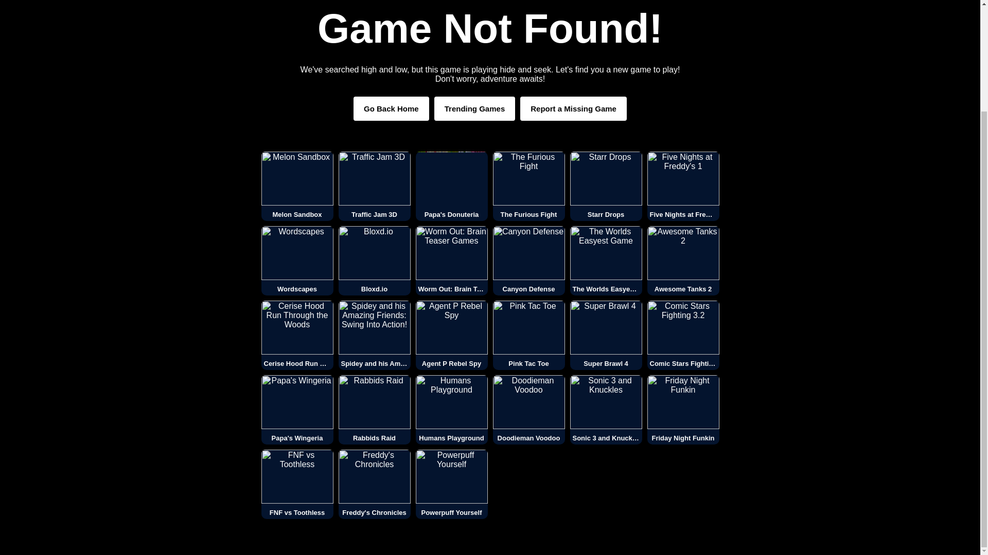  Describe the element at coordinates (452, 410) in the screenshot. I see `Humans Playground` at that location.